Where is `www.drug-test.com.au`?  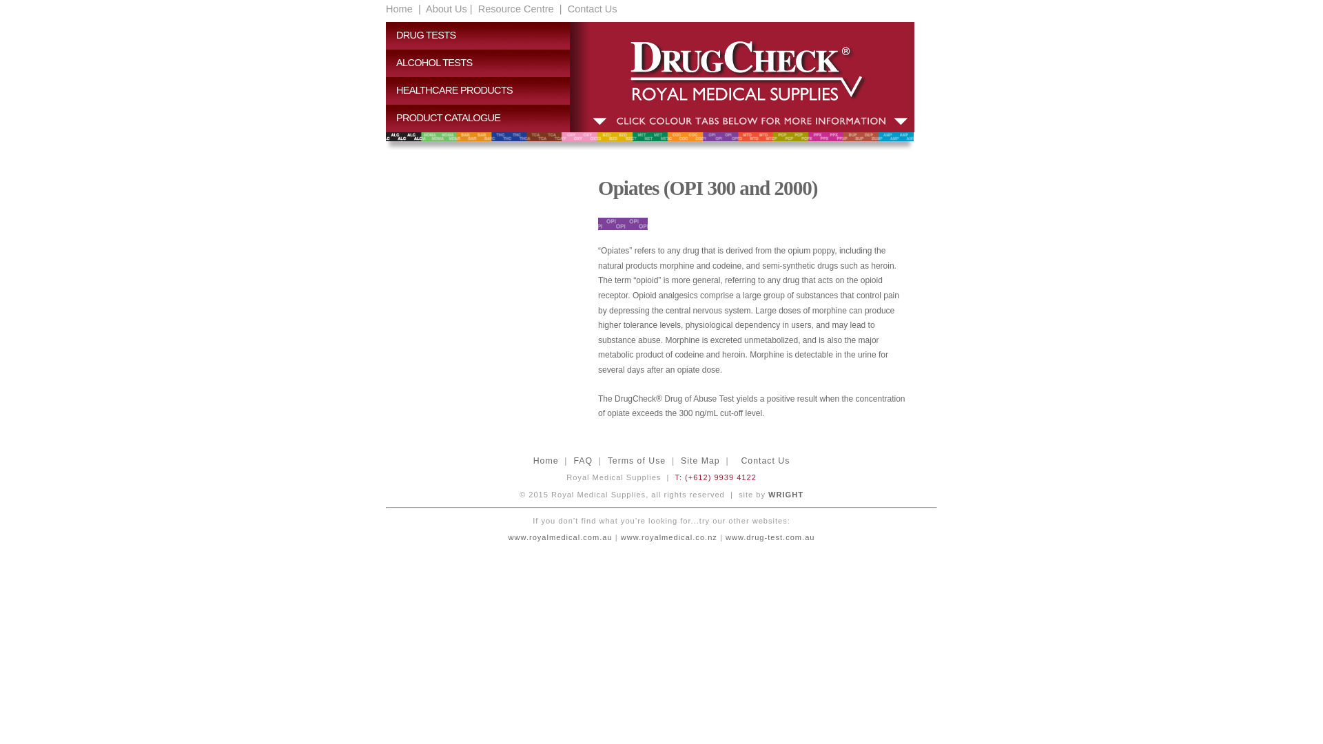 www.drug-test.com.au is located at coordinates (769, 537).